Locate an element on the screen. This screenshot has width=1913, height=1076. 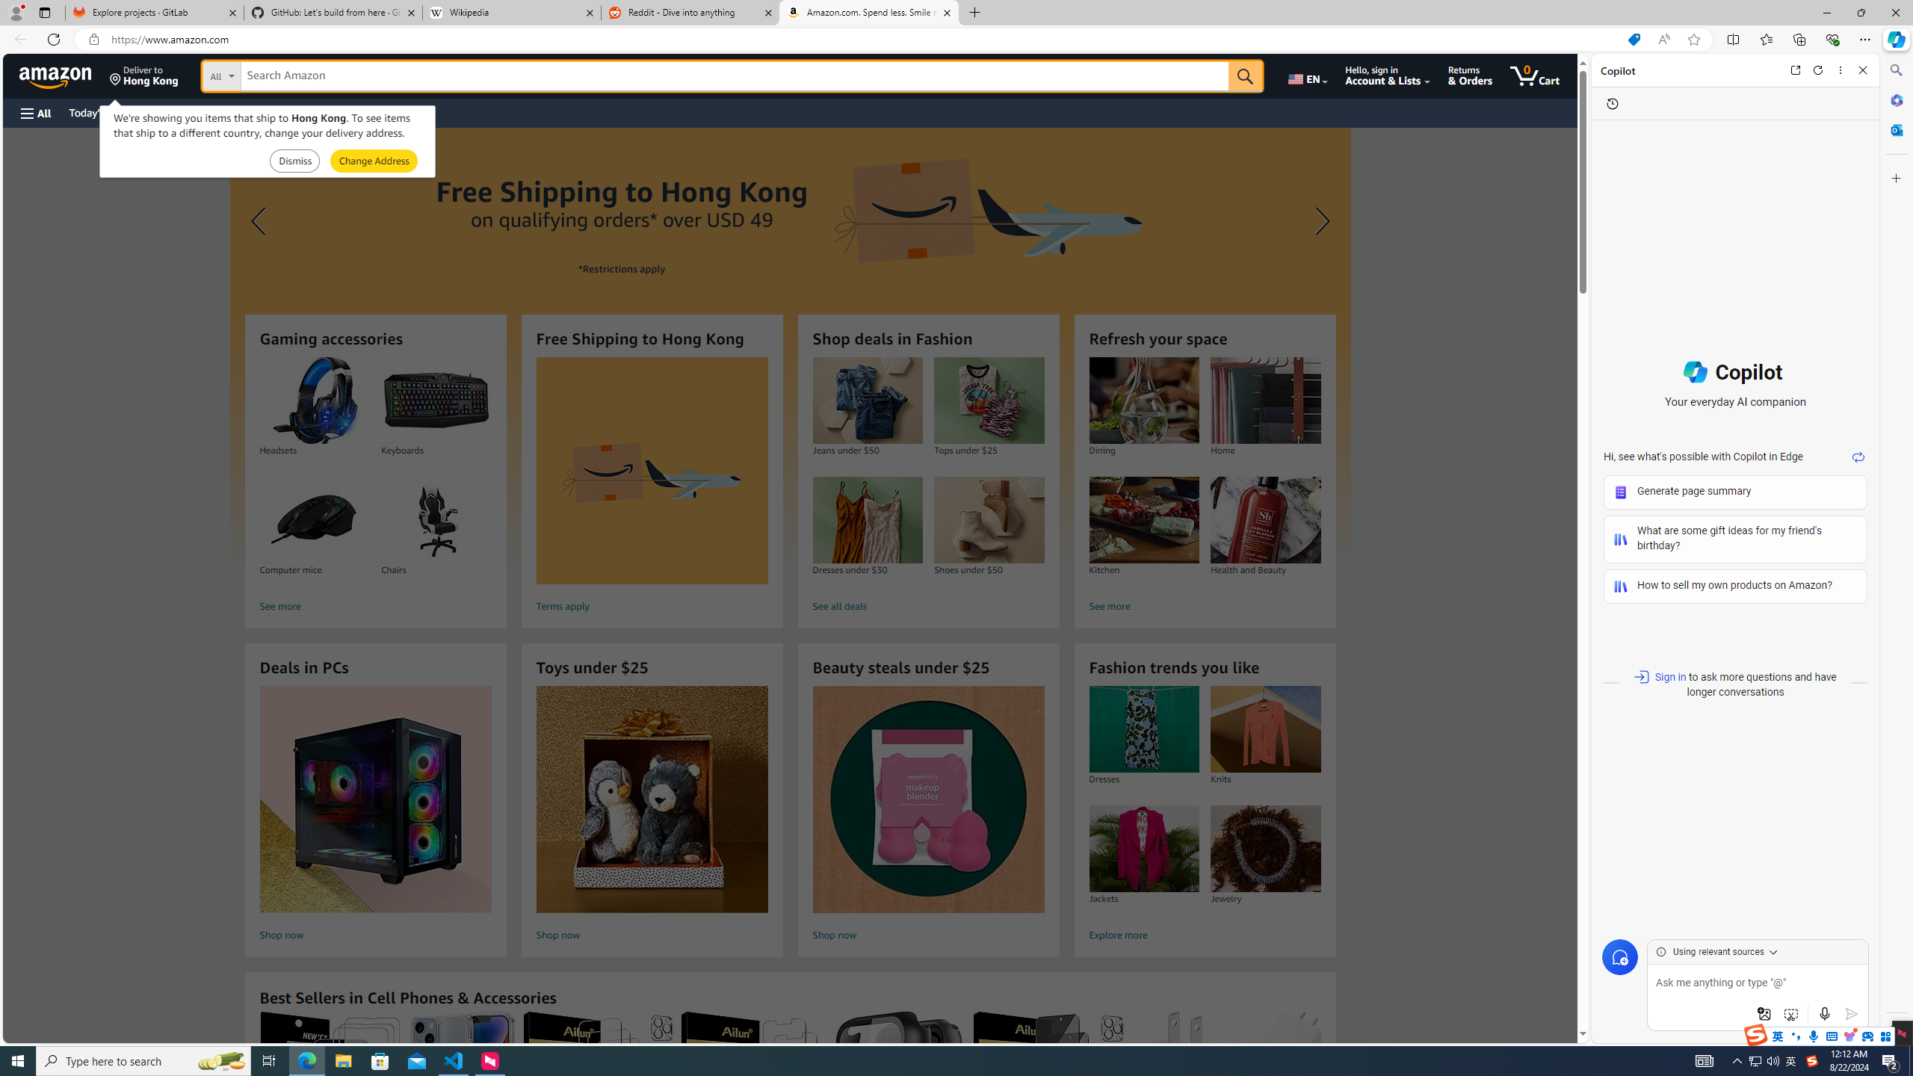
Beauty steals under $25 Shop now is located at coordinates (928, 816).